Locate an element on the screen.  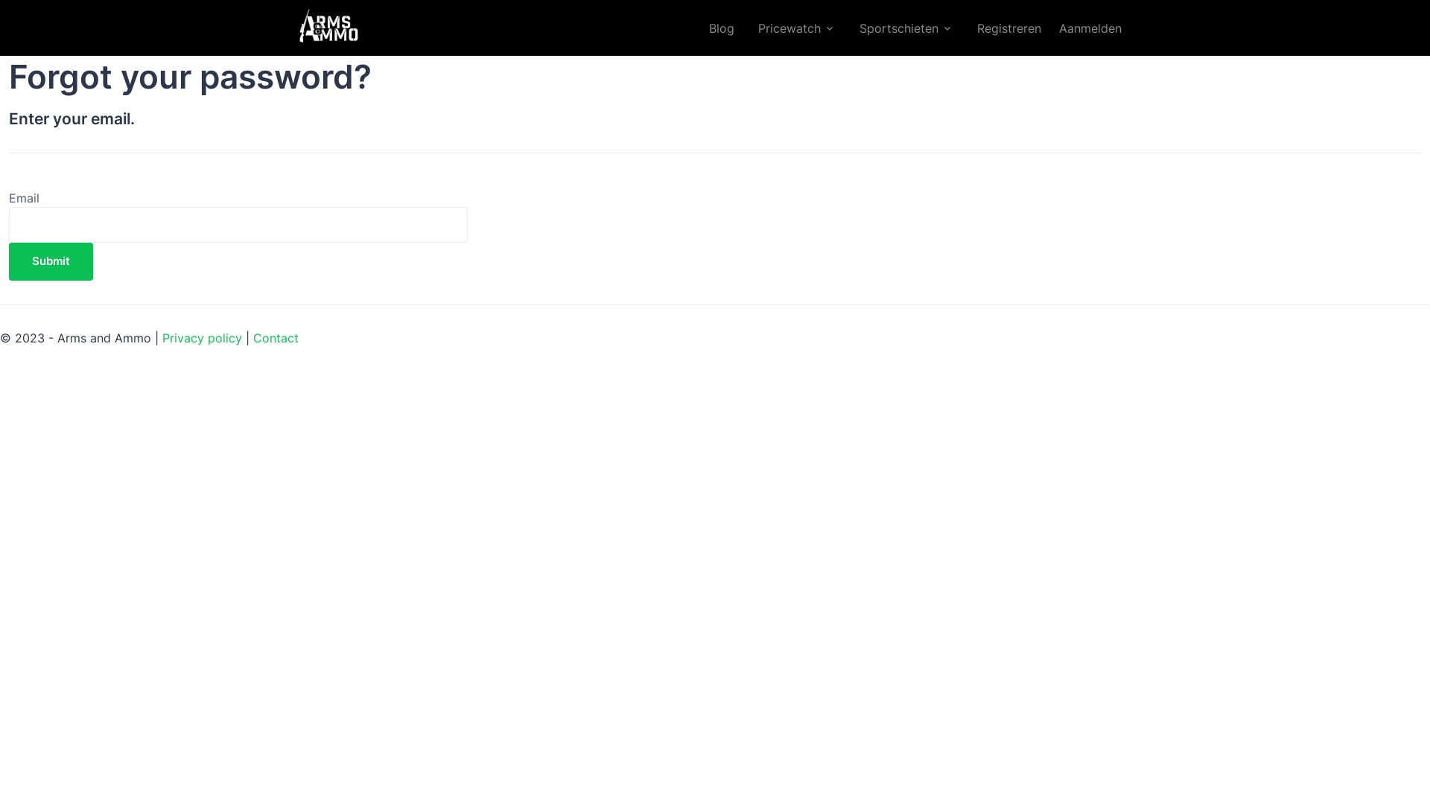
Pricewatch is located at coordinates (797, 28).